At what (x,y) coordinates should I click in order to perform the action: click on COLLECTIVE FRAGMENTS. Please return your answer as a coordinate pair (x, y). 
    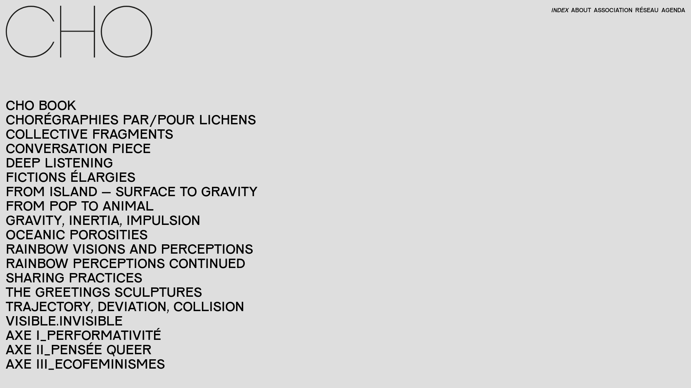
    Looking at the image, I should click on (89, 134).